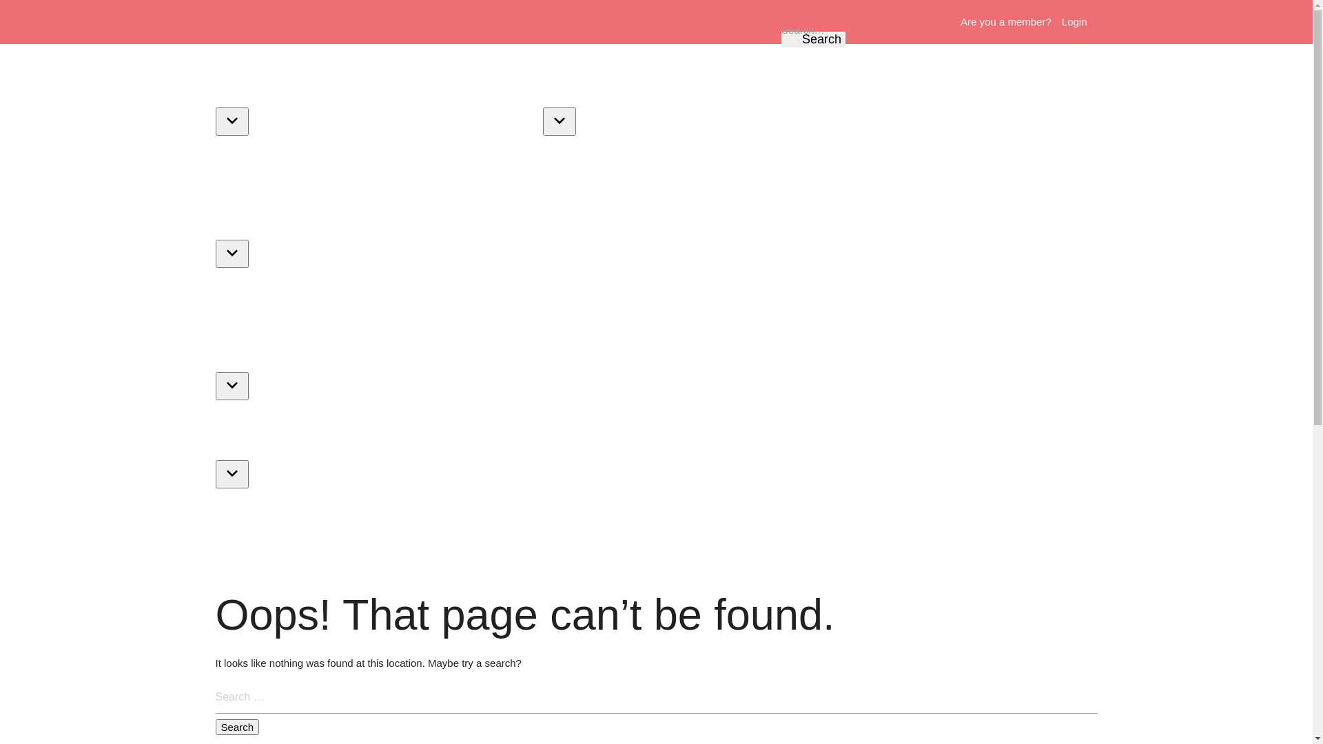 The height and width of the screenshot is (744, 1323). What do you see at coordinates (998, 172) in the screenshot?
I see `WiBF Honour Board` at bounding box center [998, 172].